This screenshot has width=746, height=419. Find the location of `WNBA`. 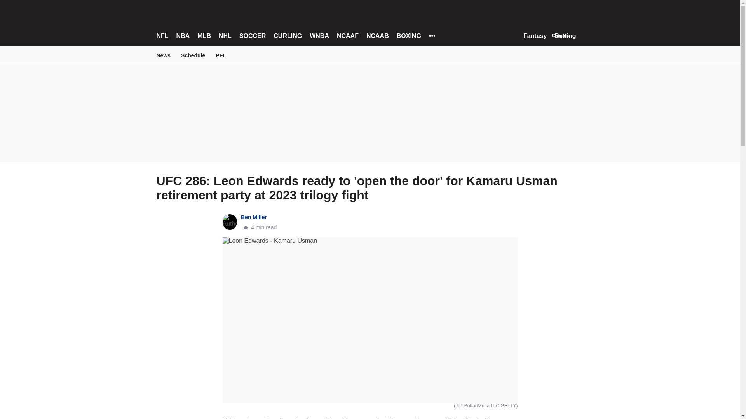

WNBA is located at coordinates (319, 36).